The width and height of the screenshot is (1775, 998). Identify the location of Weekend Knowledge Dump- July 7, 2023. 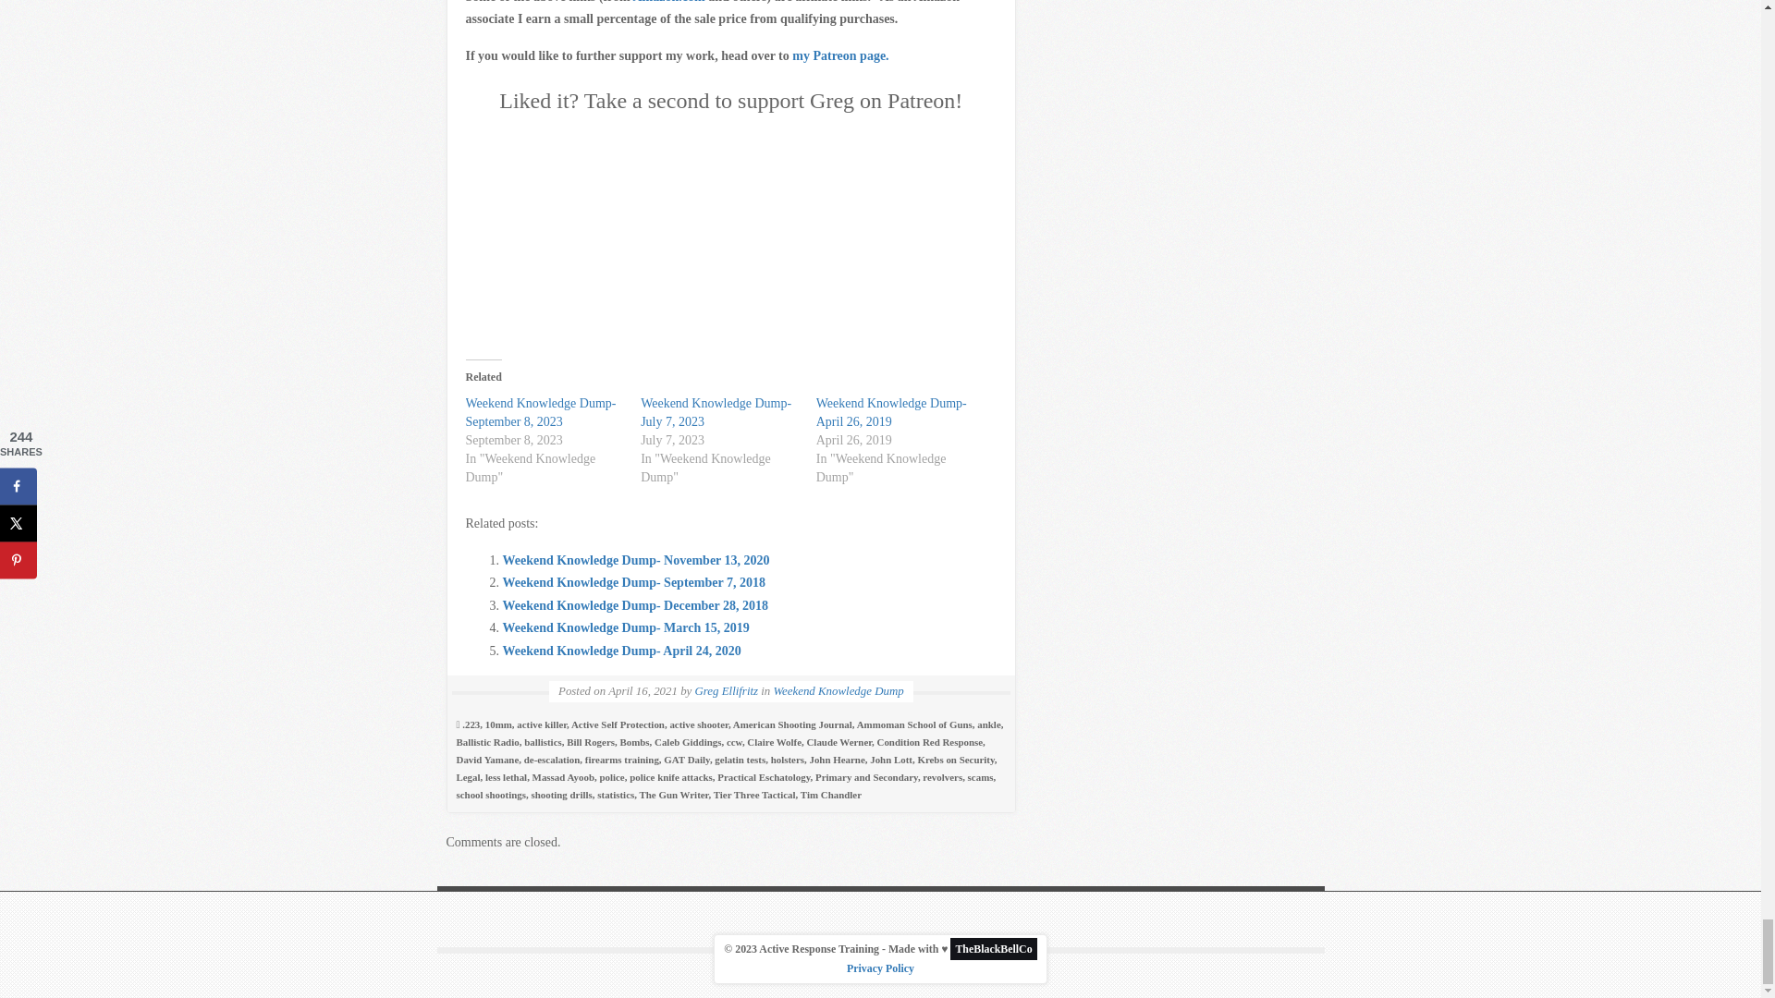
(716, 412).